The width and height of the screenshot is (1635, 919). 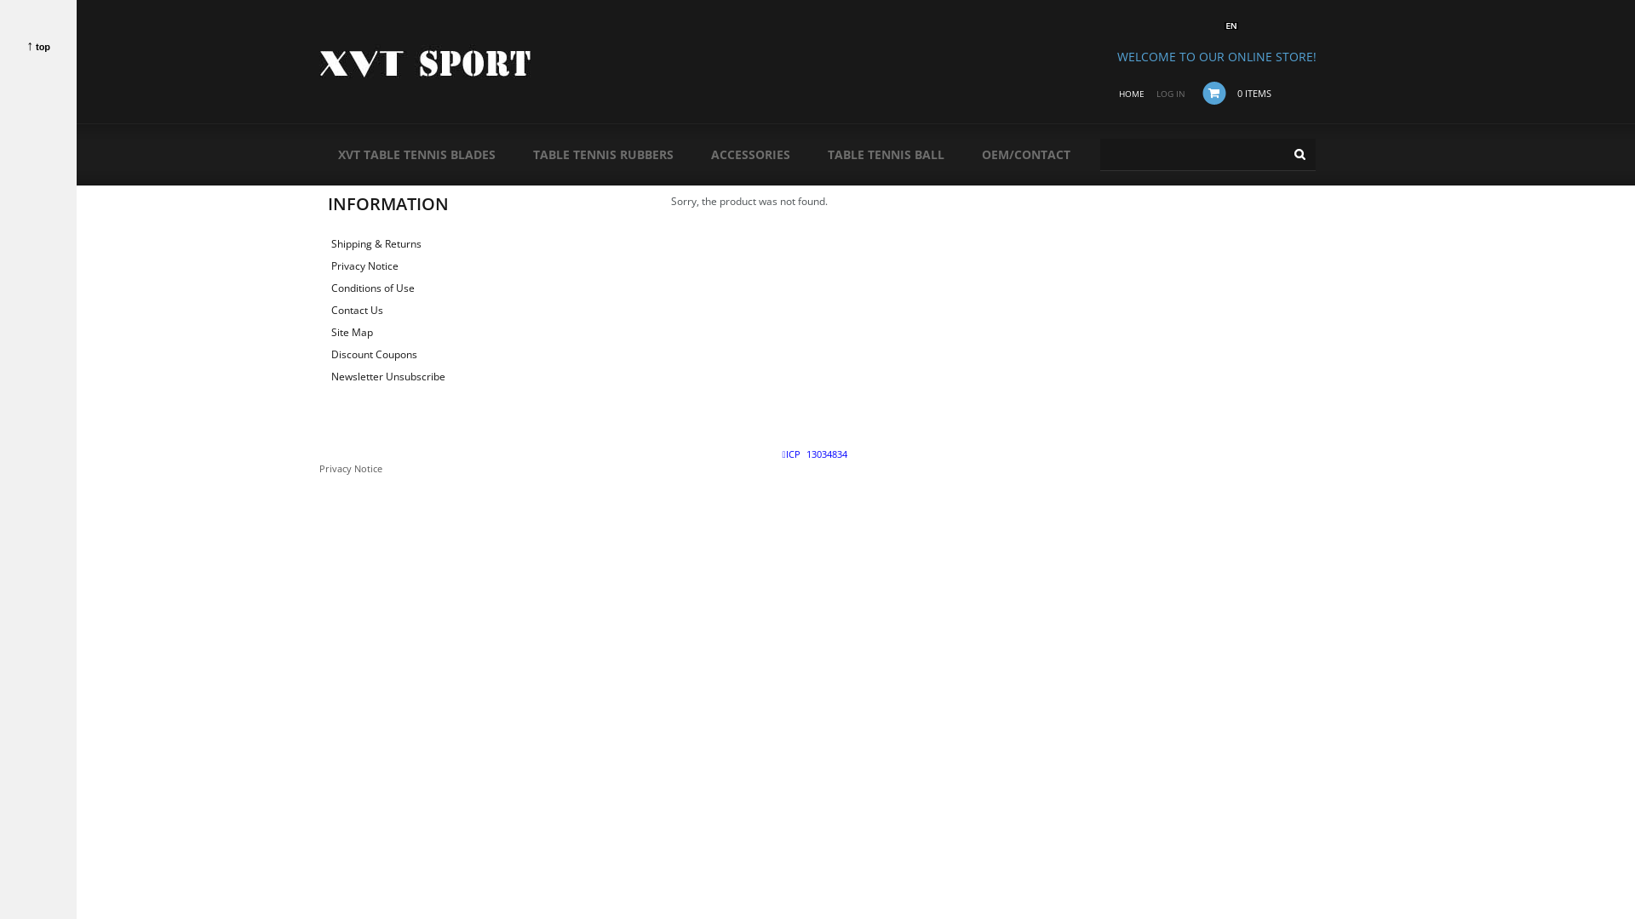 What do you see at coordinates (1299, 155) in the screenshot?
I see `Search` at bounding box center [1299, 155].